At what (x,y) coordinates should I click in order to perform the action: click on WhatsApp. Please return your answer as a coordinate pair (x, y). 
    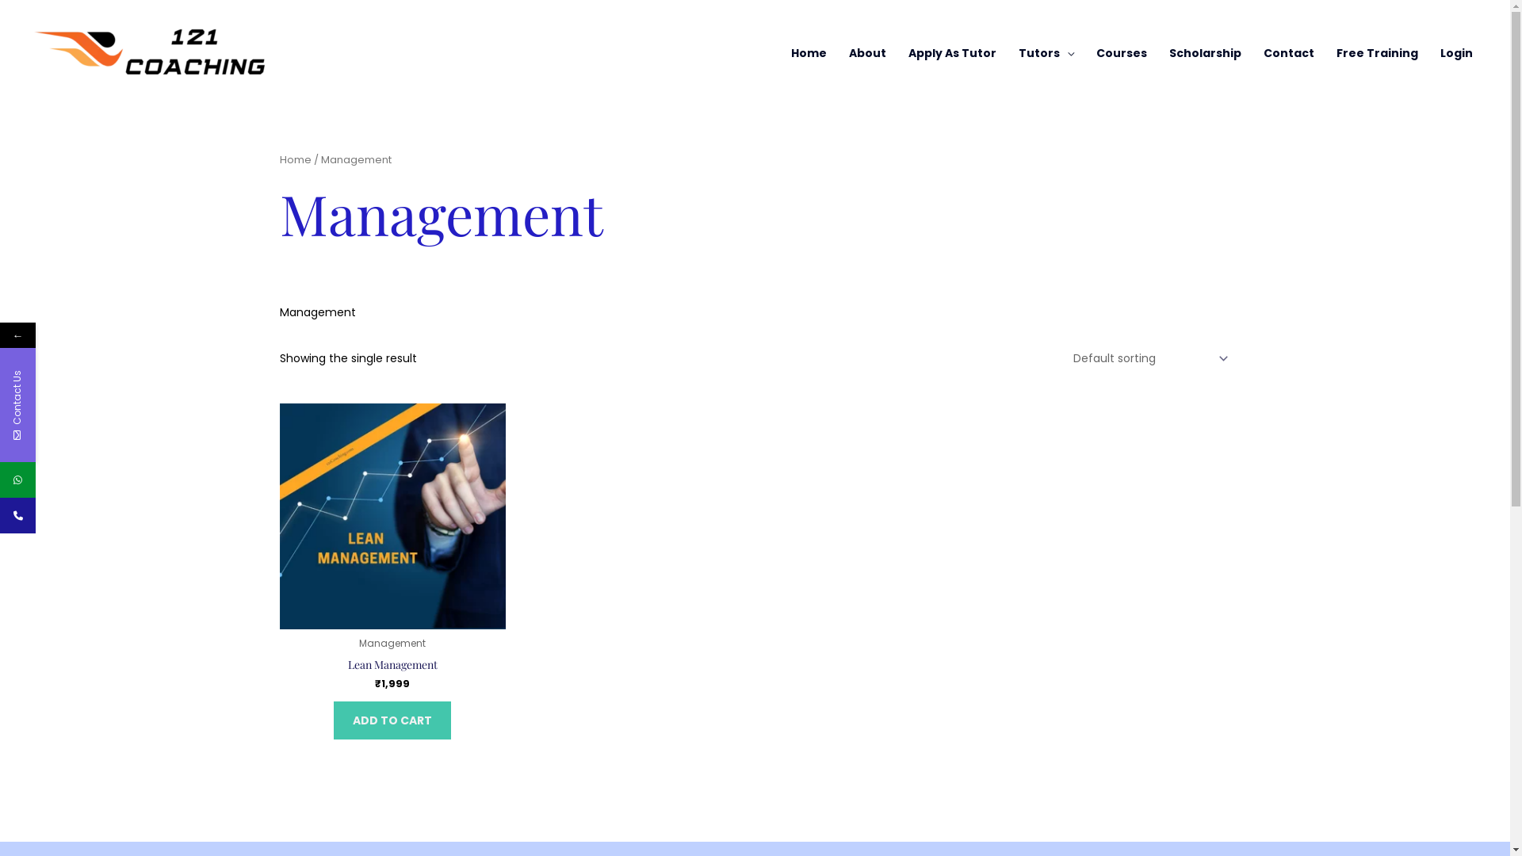
    Looking at the image, I should click on (17, 480).